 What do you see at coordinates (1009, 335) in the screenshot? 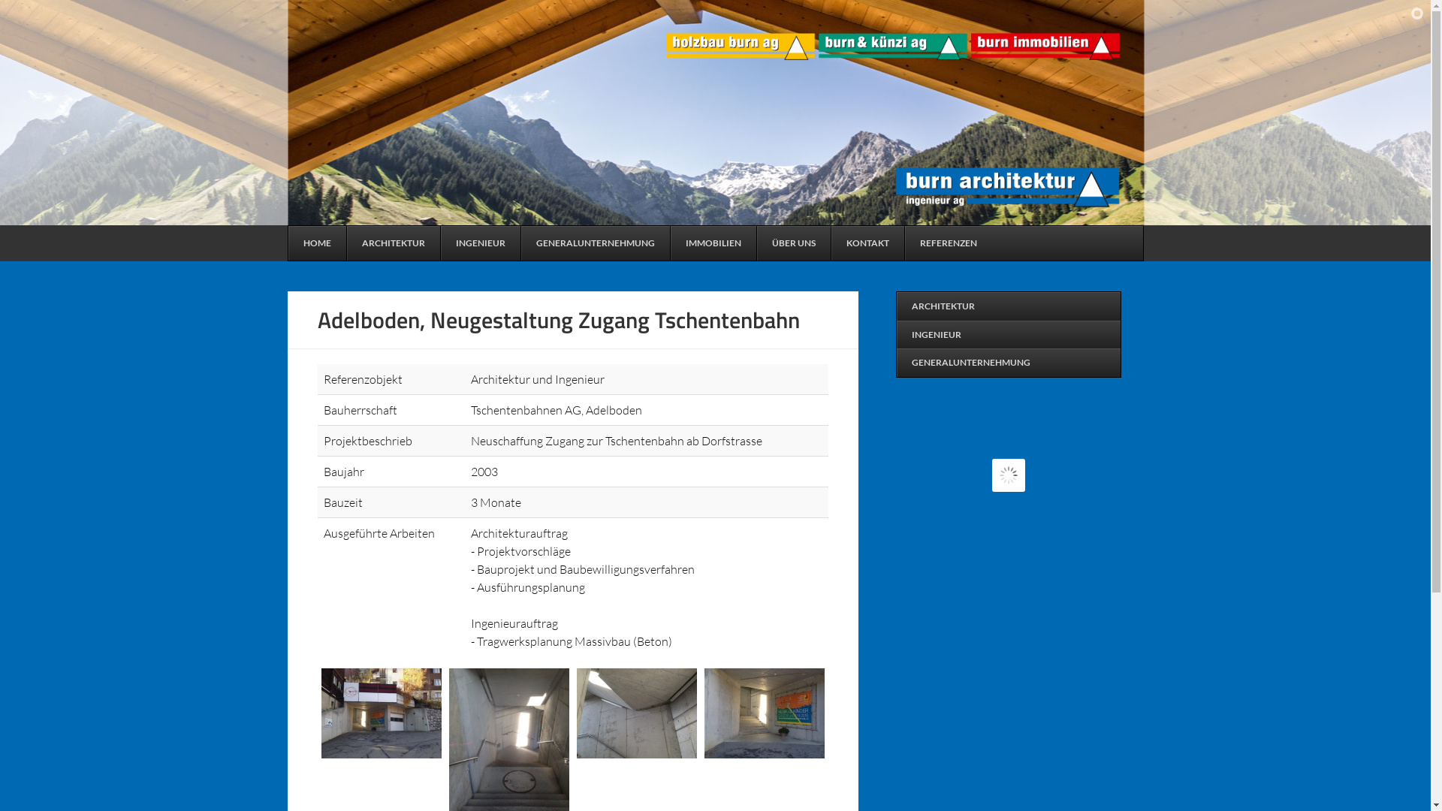
I see `INGENIEUR` at bounding box center [1009, 335].